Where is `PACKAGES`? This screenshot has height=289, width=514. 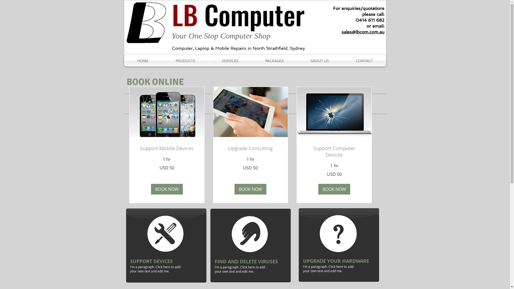
PACKAGES is located at coordinates (275, 60).